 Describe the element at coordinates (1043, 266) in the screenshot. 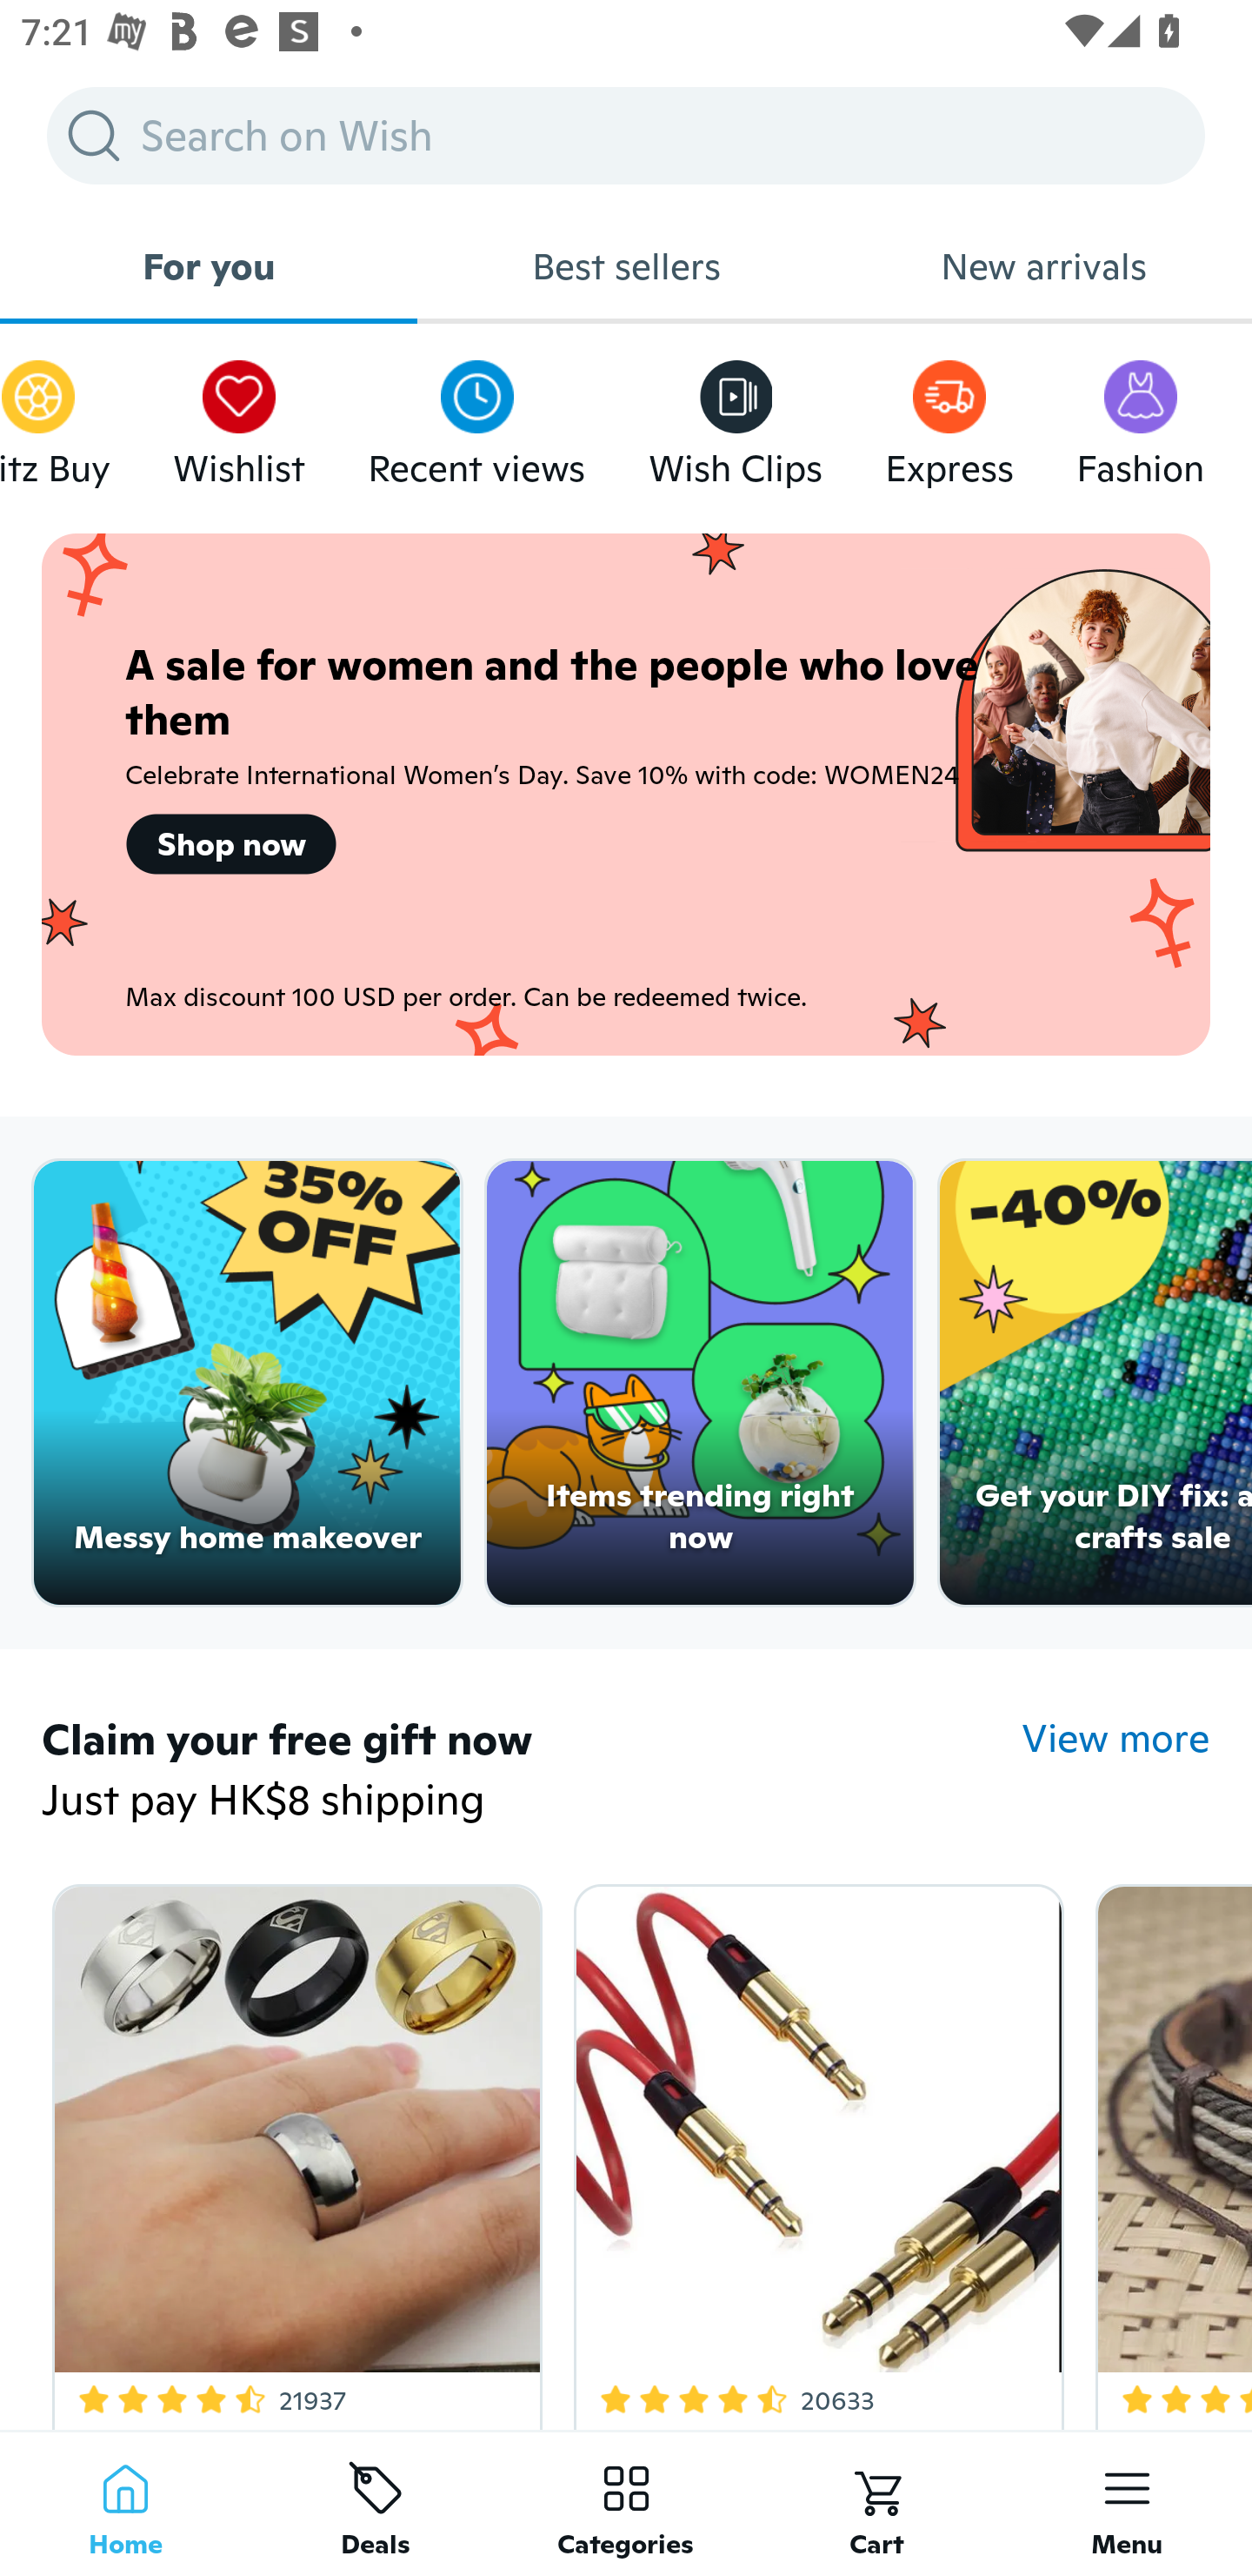

I see `New arrivals` at that location.